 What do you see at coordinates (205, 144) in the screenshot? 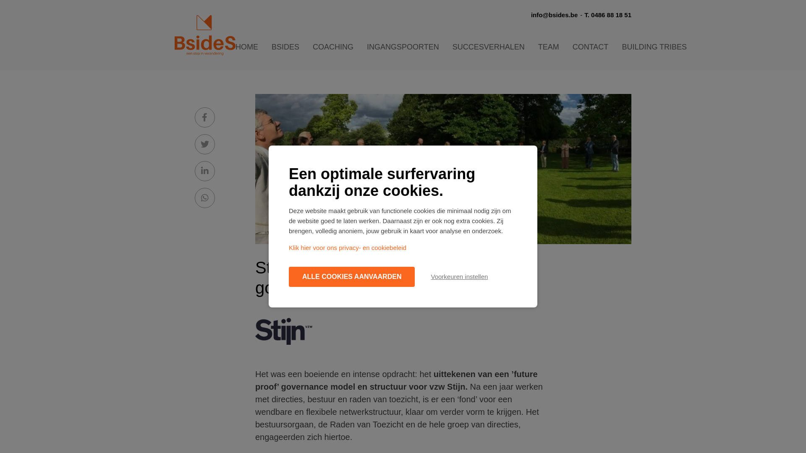
I see `Tweet` at bounding box center [205, 144].